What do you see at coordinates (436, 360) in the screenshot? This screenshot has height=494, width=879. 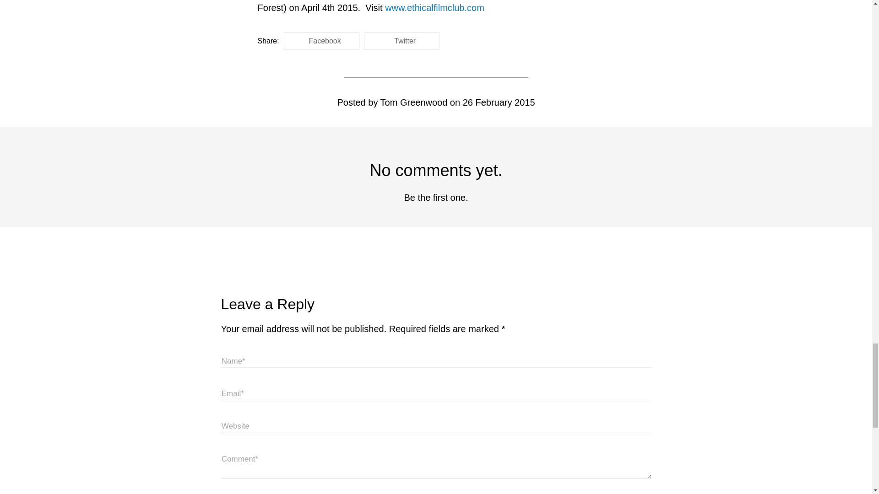 I see `This field is required!` at bounding box center [436, 360].